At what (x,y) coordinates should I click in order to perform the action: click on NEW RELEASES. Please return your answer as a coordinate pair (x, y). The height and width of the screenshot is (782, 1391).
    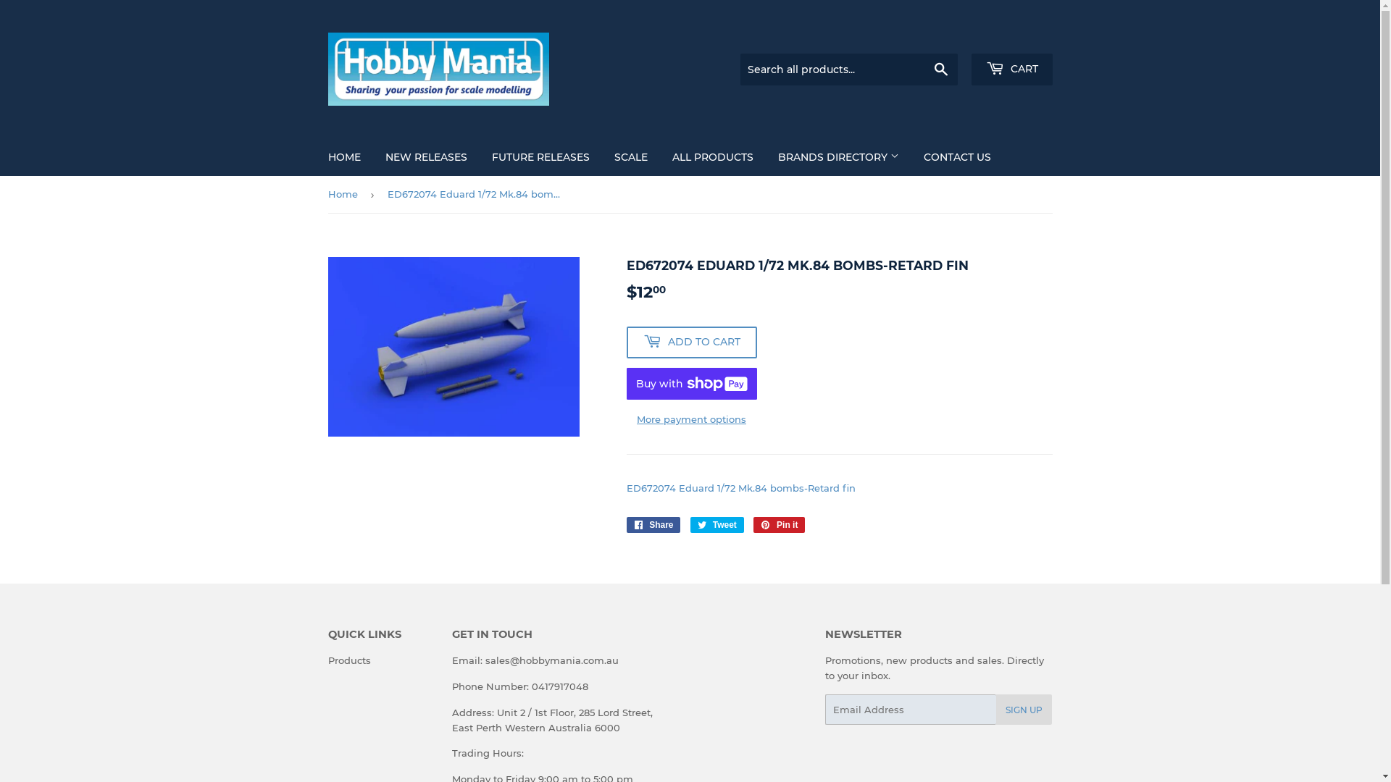
    Looking at the image, I should click on (426, 157).